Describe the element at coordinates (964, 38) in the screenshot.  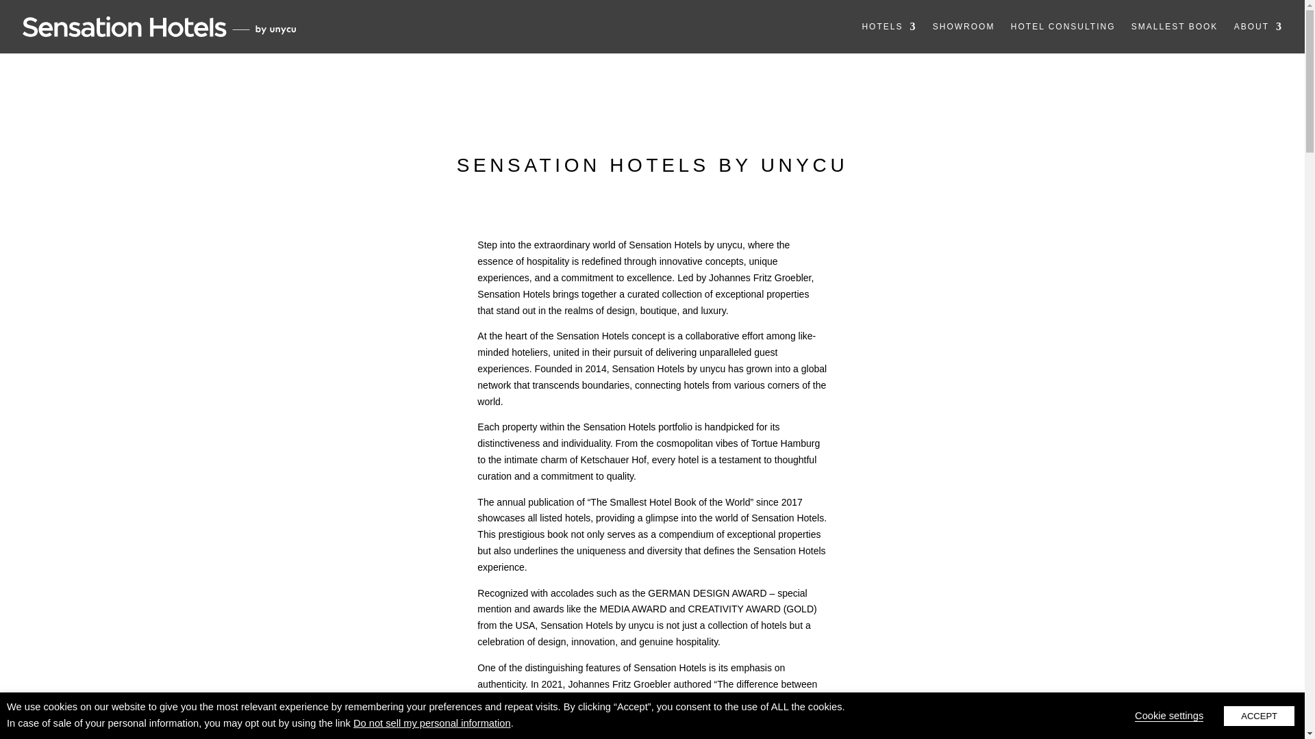
I see `SHOWROOM` at that location.